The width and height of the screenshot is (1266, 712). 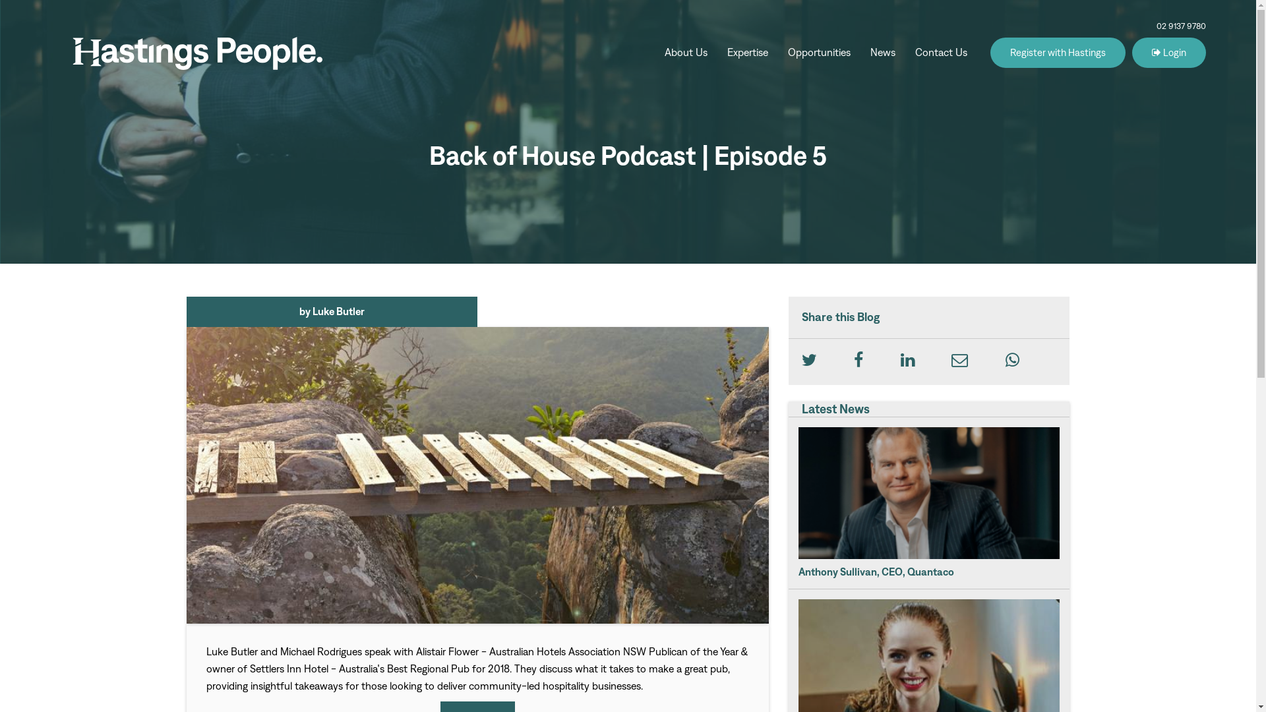 I want to click on 02 9137 9780, so click(x=1182, y=26).